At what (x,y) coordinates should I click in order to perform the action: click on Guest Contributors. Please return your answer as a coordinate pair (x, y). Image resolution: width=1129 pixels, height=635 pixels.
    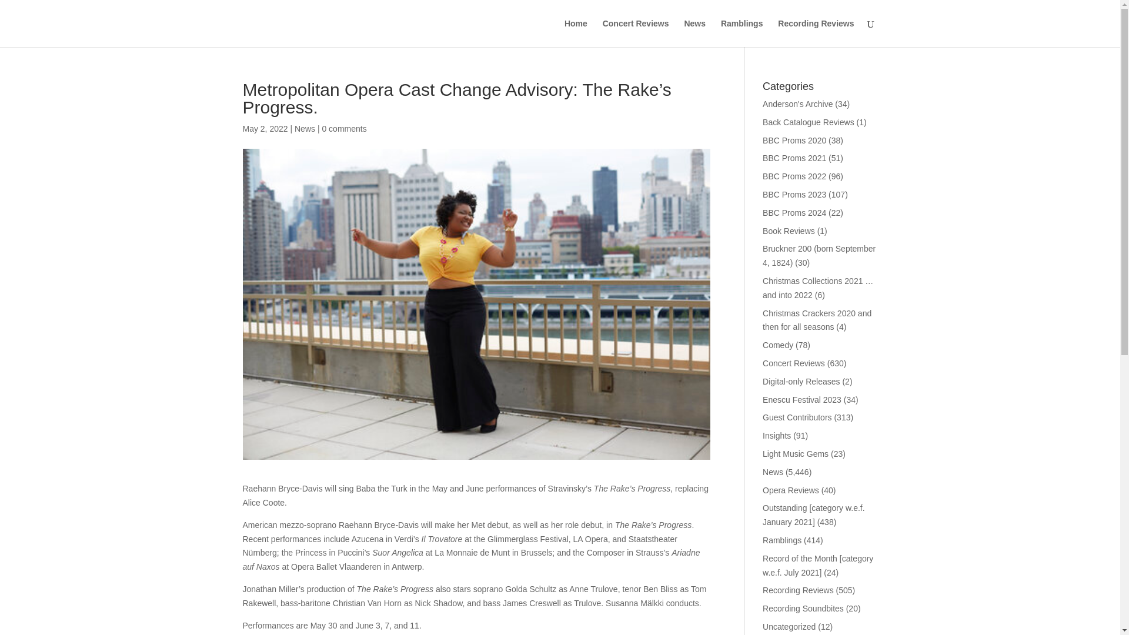
    Looking at the image, I should click on (797, 417).